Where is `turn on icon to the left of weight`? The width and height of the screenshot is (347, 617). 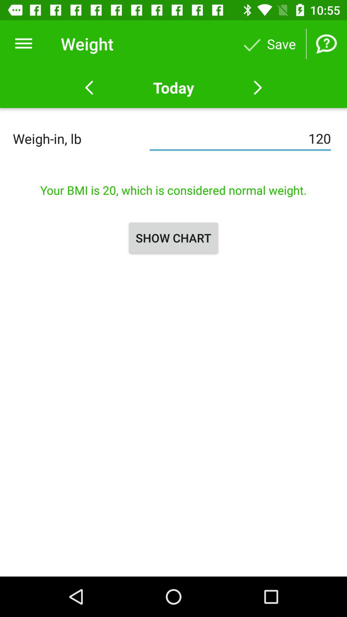
turn on icon to the left of weight is located at coordinates (23, 44).